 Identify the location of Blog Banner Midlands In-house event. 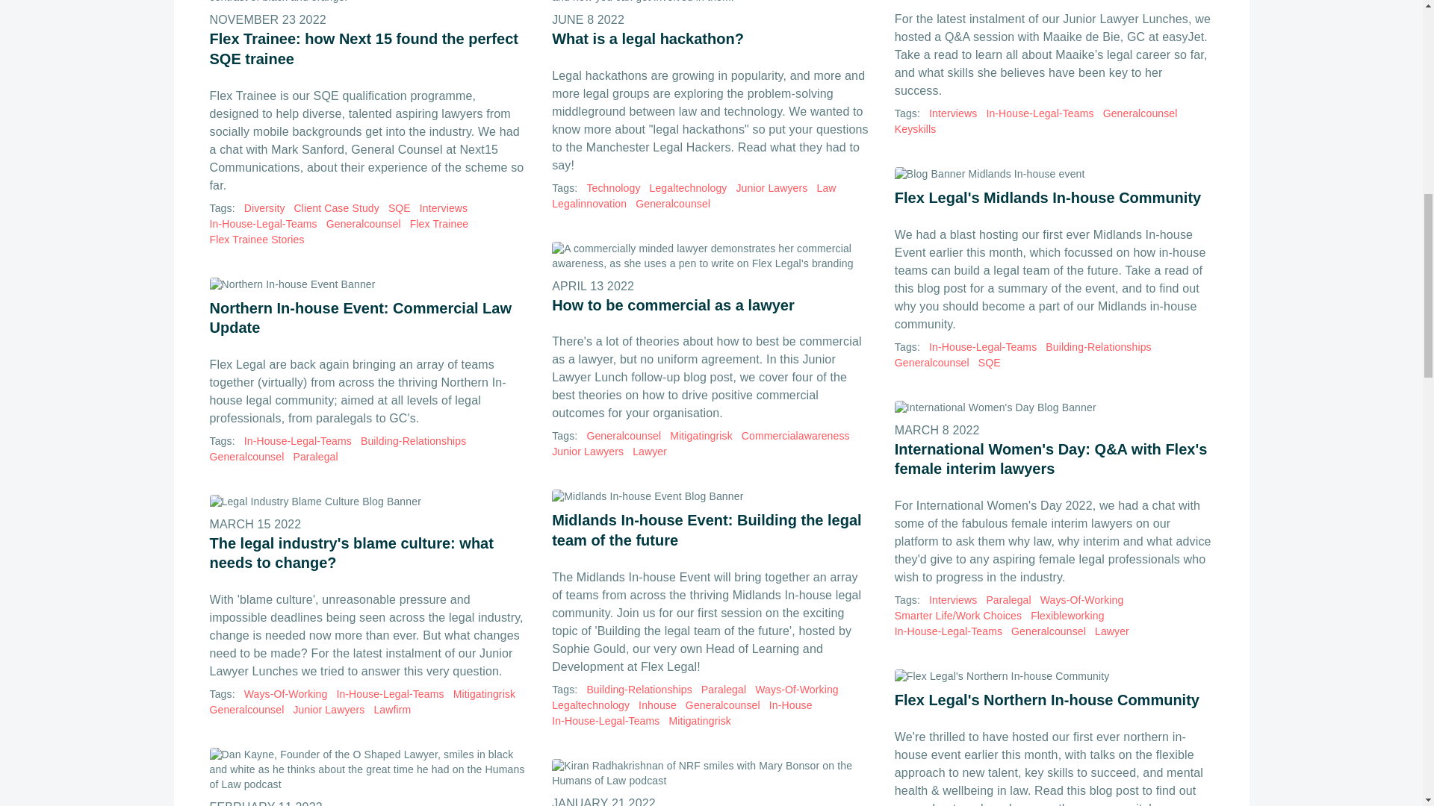
(1054, 175).